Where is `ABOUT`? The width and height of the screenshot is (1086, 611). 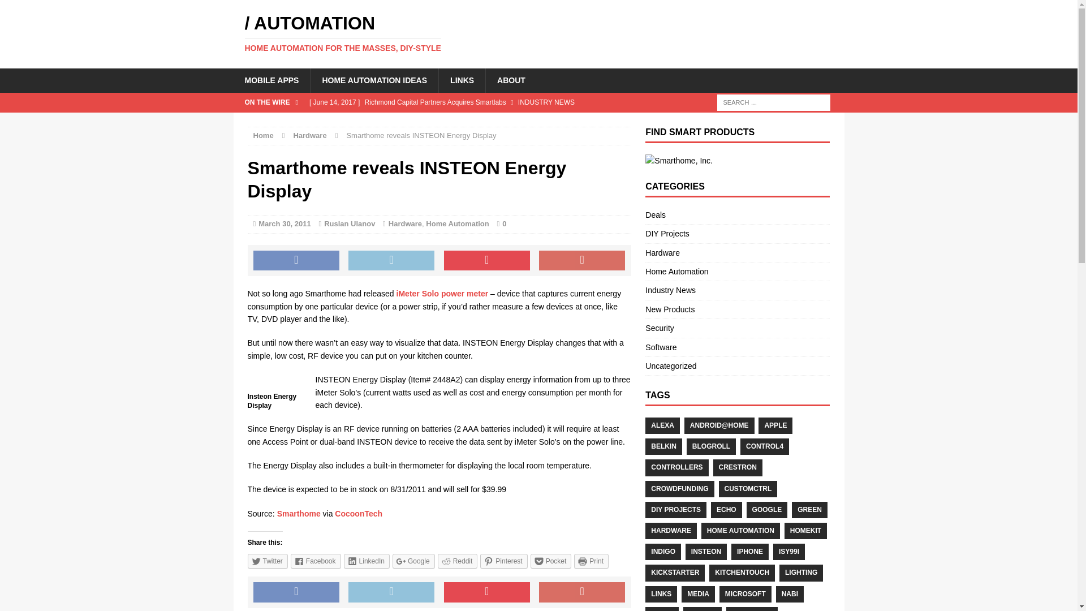
ABOUT is located at coordinates (511, 80).